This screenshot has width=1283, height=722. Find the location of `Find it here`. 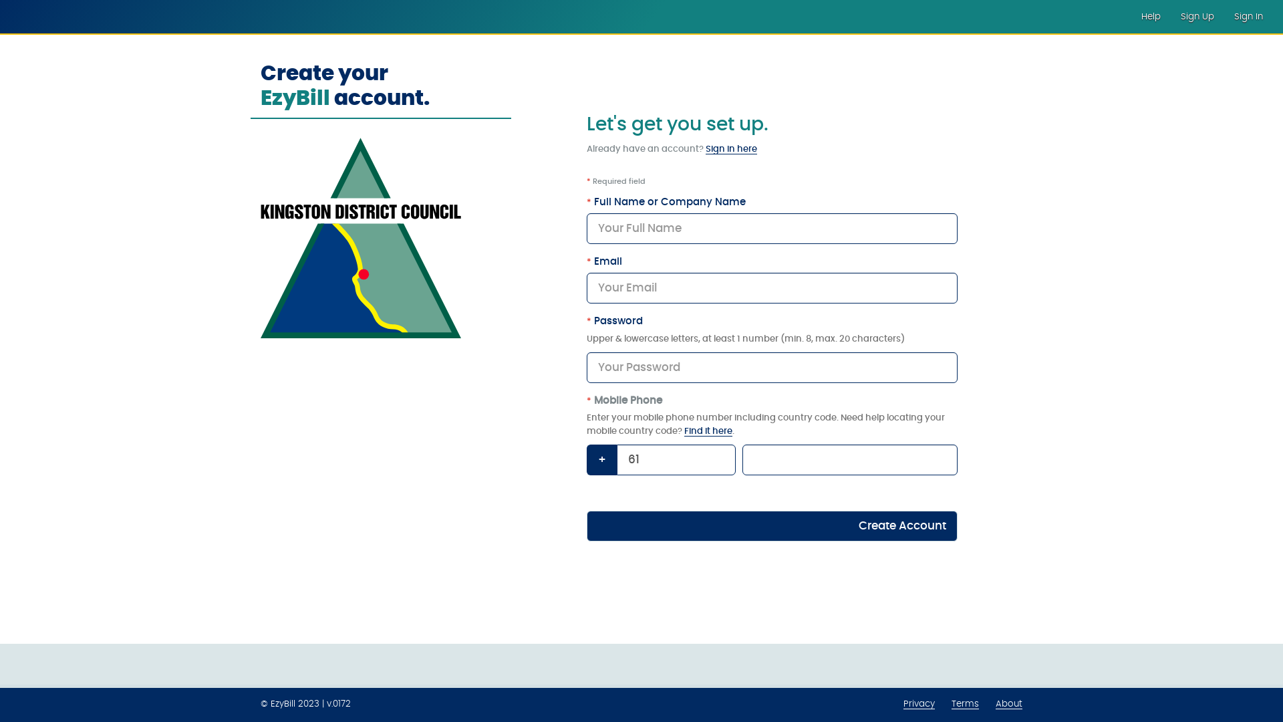

Find it here is located at coordinates (708, 432).